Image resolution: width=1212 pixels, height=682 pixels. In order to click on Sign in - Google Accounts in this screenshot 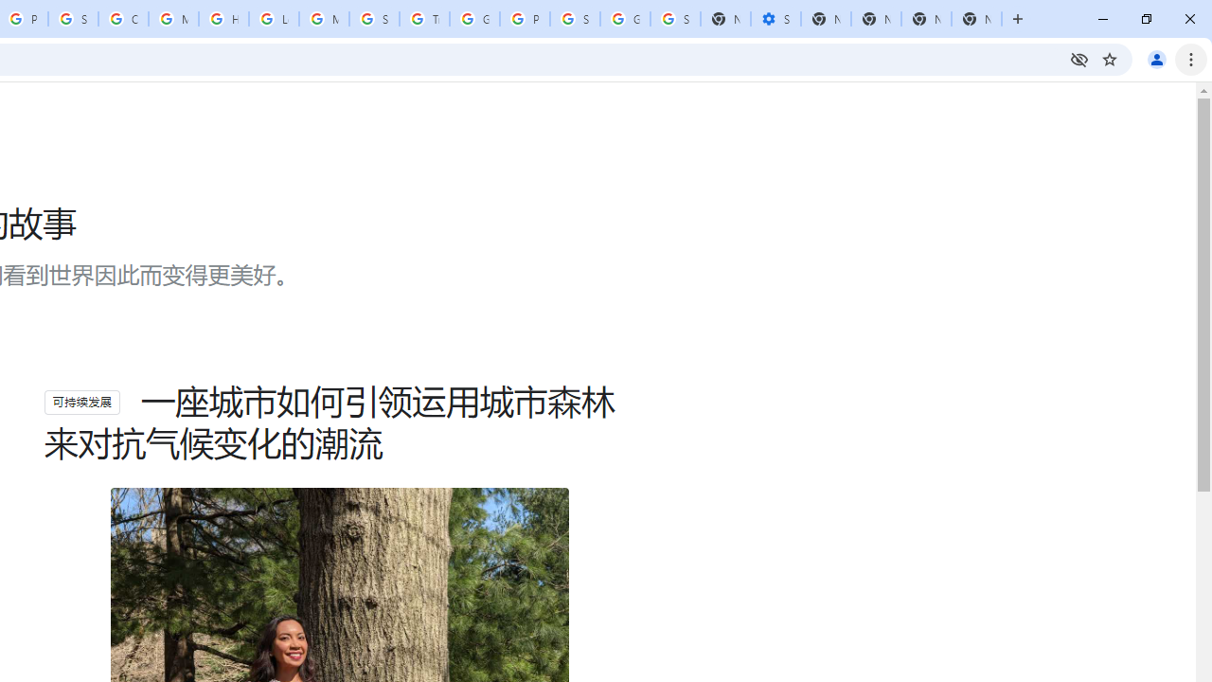, I will do `click(675, 19)`.